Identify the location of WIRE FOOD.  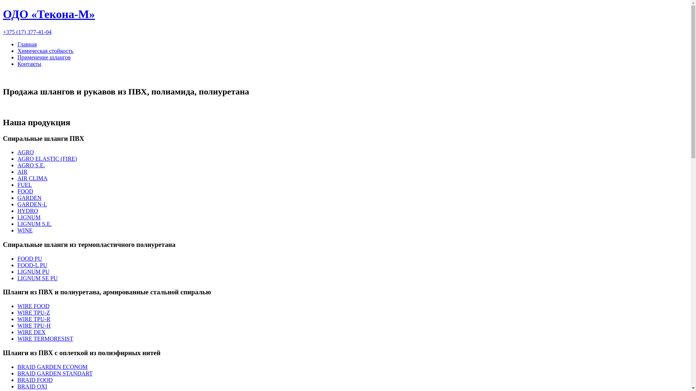
(33, 306).